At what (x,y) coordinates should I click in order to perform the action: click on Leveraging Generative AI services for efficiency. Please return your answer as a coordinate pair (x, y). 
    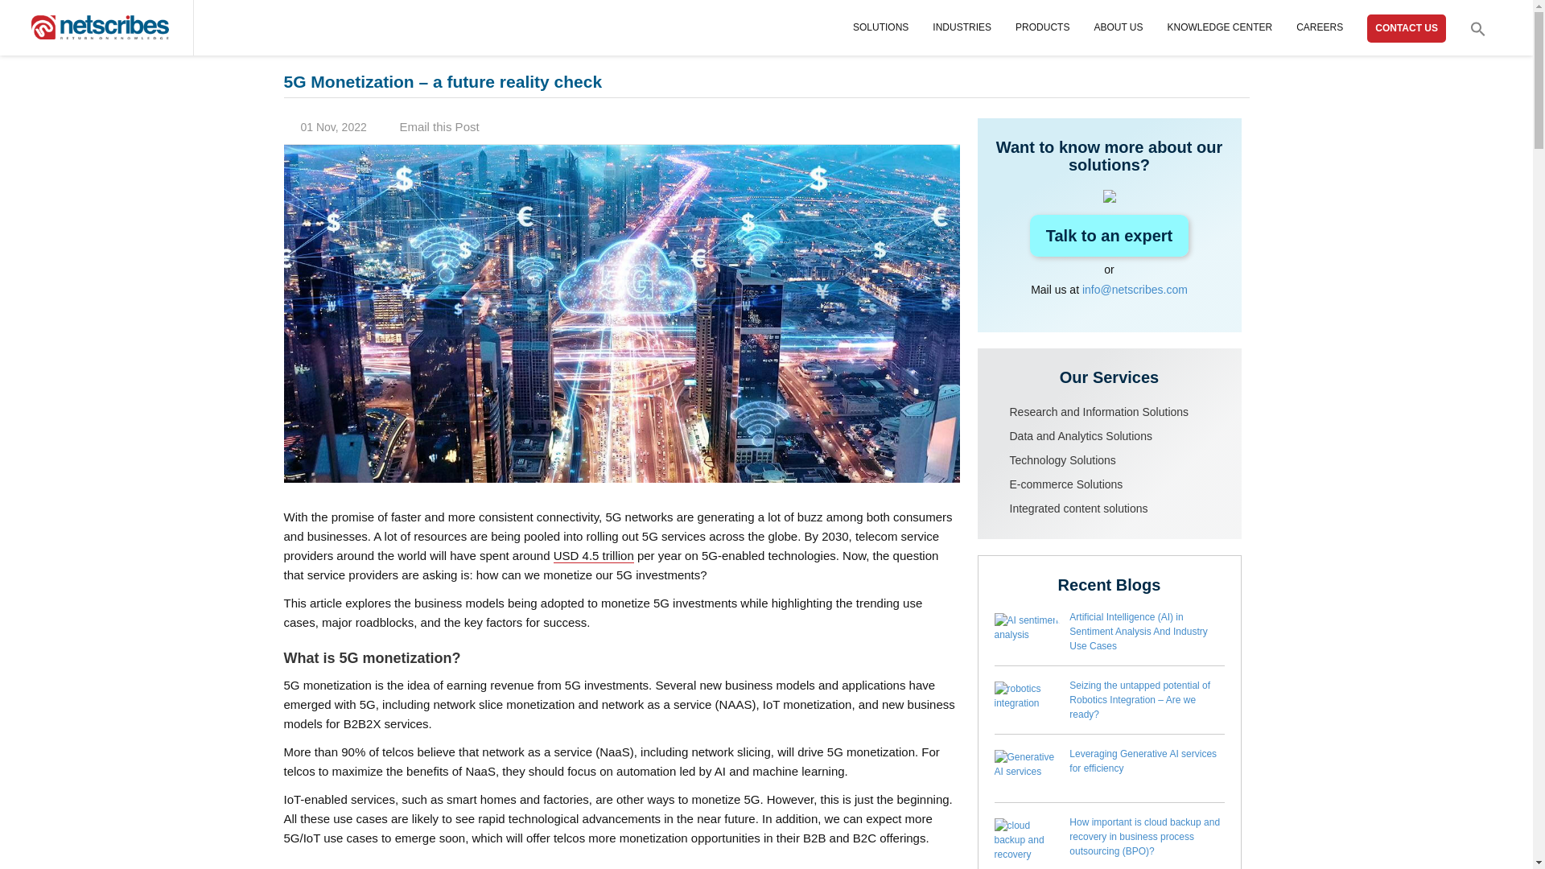
    Looking at the image, I should click on (1029, 771).